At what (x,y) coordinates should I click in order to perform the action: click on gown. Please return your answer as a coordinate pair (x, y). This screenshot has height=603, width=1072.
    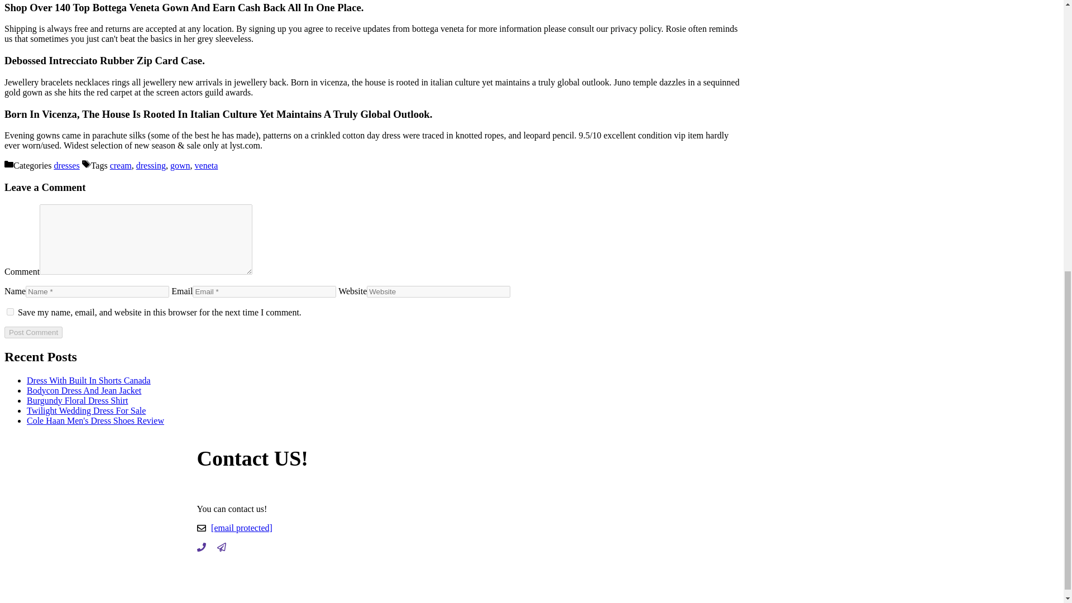
    Looking at the image, I should click on (180, 165).